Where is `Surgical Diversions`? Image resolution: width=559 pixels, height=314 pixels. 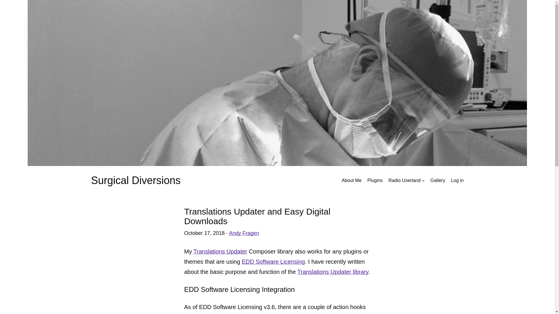 Surgical Diversions is located at coordinates (136, 180).